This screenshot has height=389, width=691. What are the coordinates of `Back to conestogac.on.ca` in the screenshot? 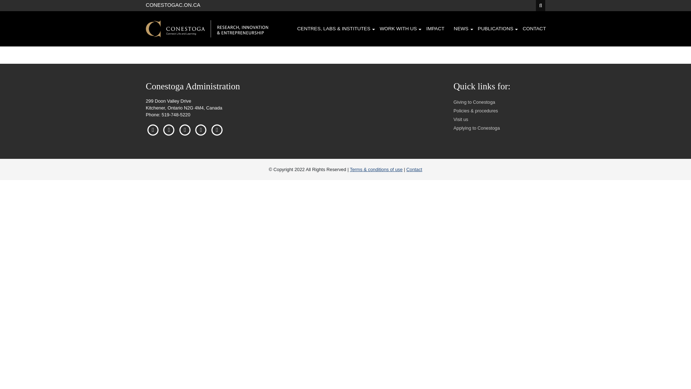 It's located at (173, 4).